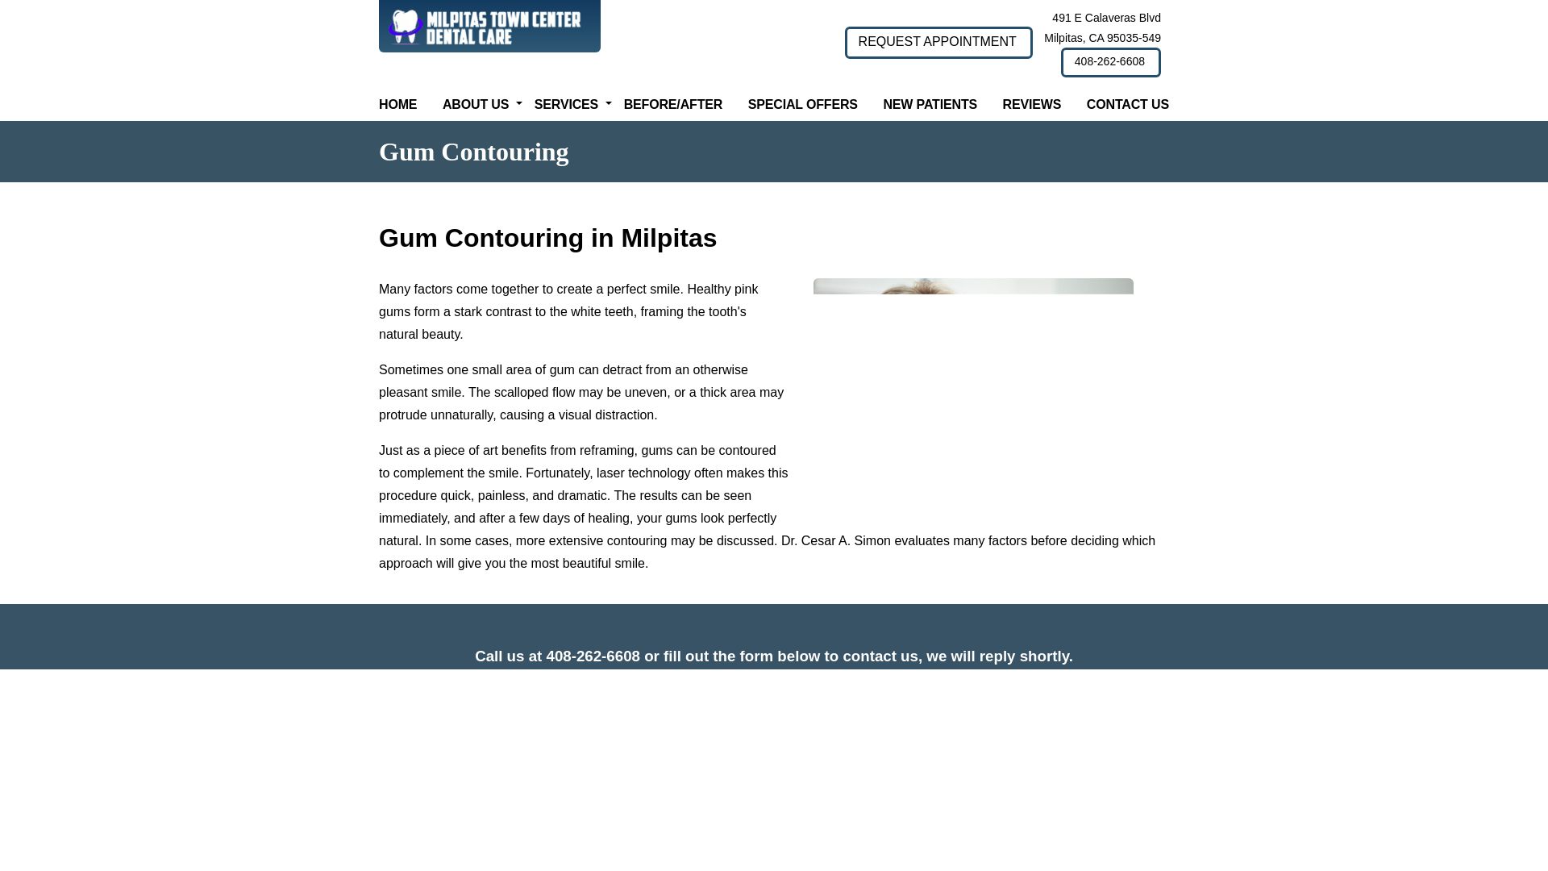  I want to click on HOME, so click(397, 113).